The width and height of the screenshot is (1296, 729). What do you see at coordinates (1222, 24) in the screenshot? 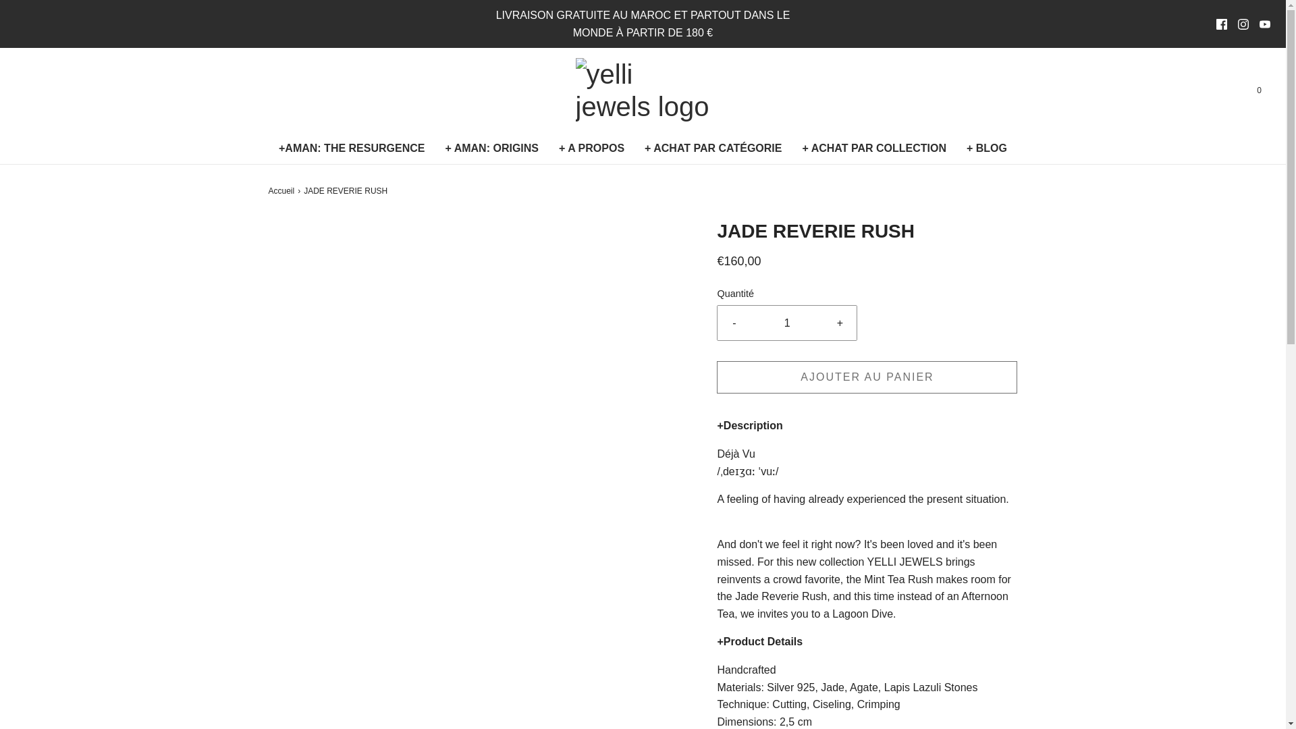
I see `Facebook icon` at bounding box center [1222, 24].